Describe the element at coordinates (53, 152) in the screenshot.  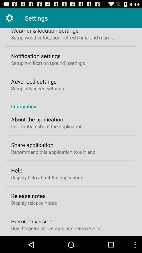
I see `scroll until recommend this application icon` at that location.